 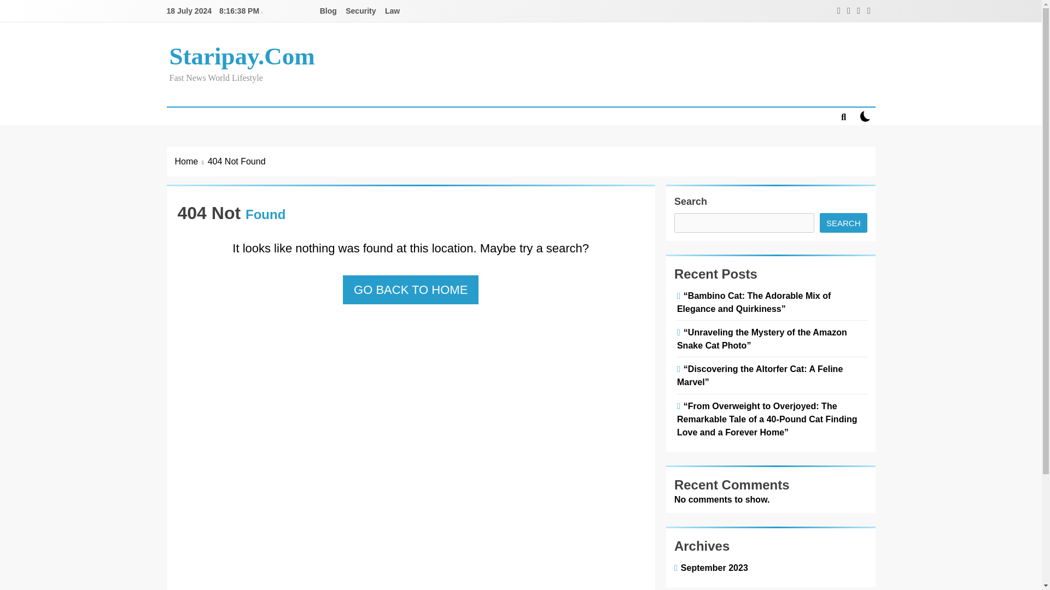 What do you see at coordinates (712, 567) in the screenshot?
I see `September 2023` at bounding box center [712, 567].